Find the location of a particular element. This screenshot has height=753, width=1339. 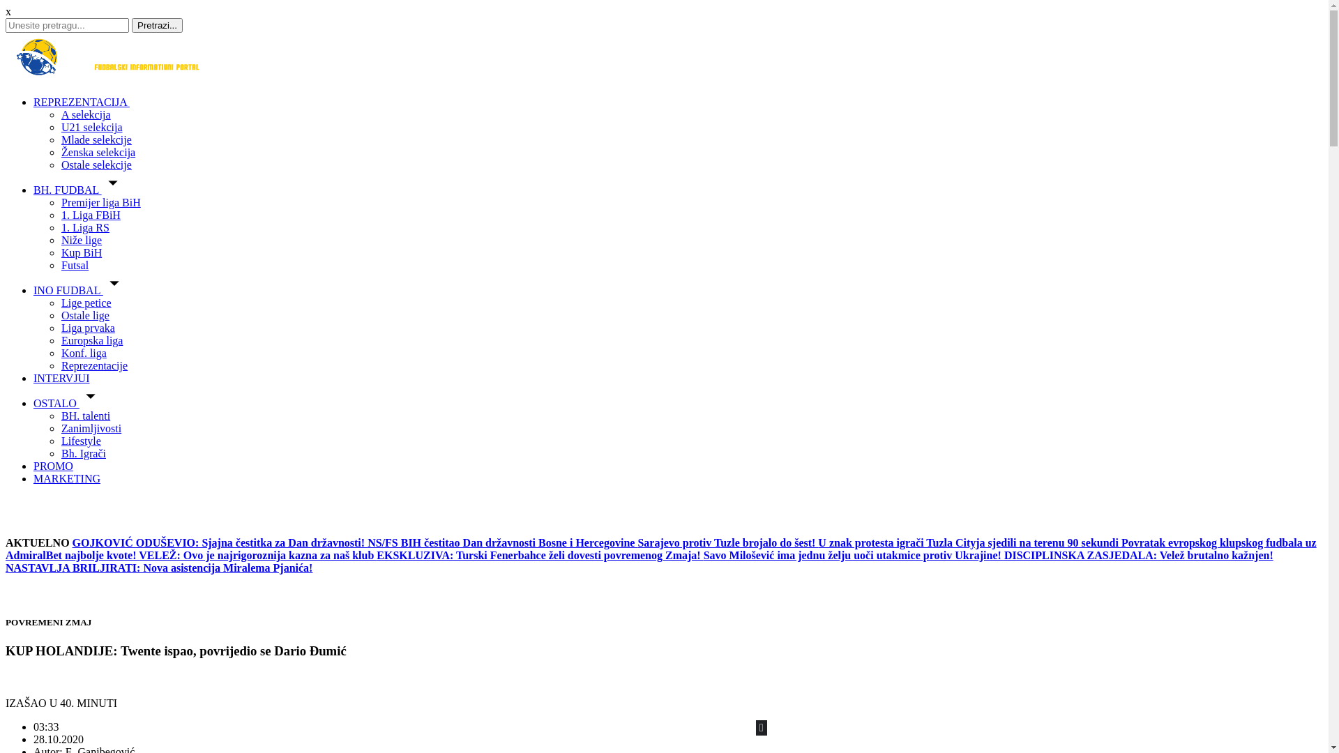

Mlade selekcije is located at coordinates (96, 139).